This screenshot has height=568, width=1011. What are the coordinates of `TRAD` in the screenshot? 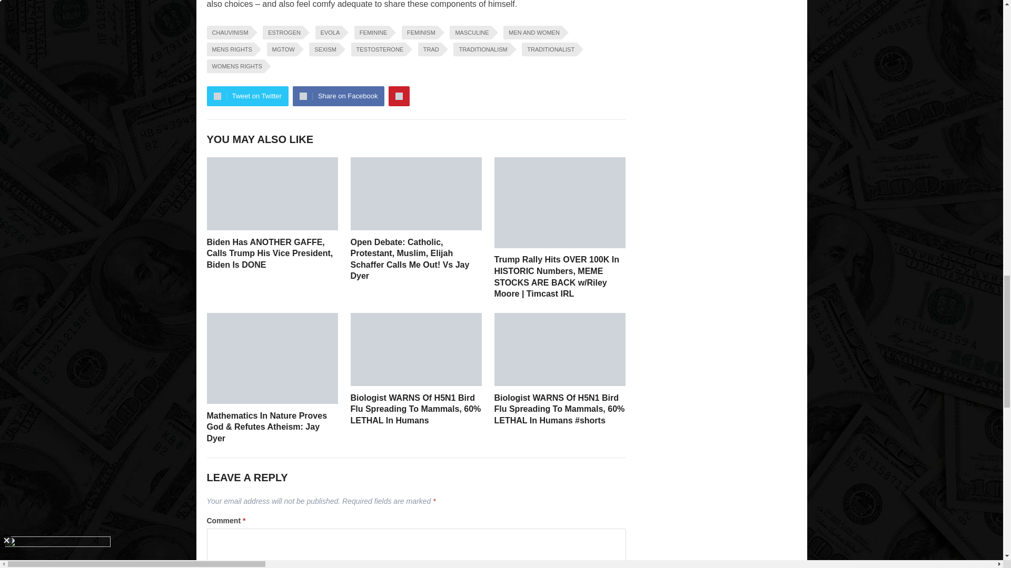 It's located at (430, 49).